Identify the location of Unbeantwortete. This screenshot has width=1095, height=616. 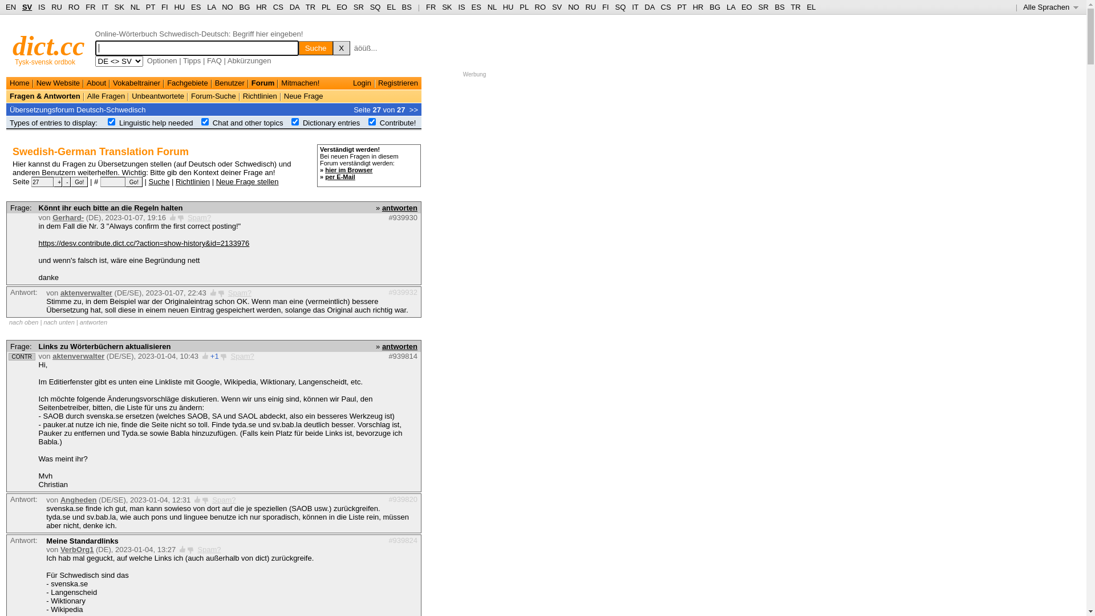
(158, 96).